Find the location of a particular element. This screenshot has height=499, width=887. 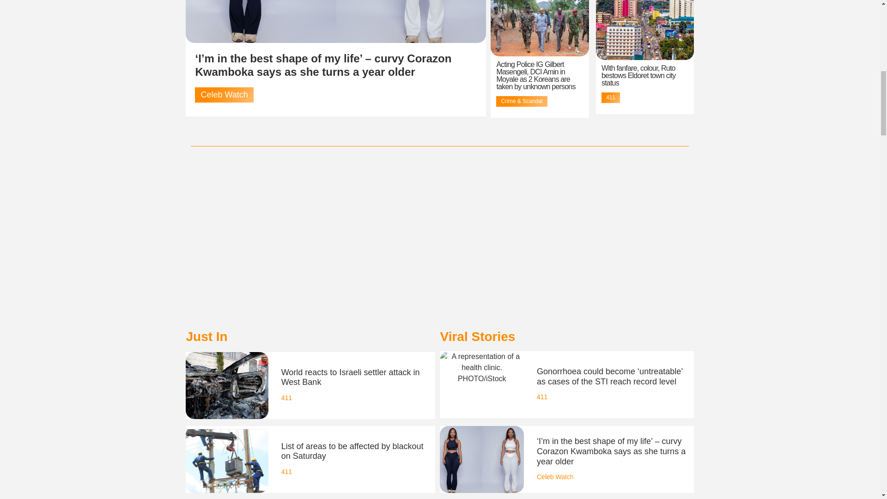

List of areas to be affected by blackout on Saturday is located at coordinates (352, 451).